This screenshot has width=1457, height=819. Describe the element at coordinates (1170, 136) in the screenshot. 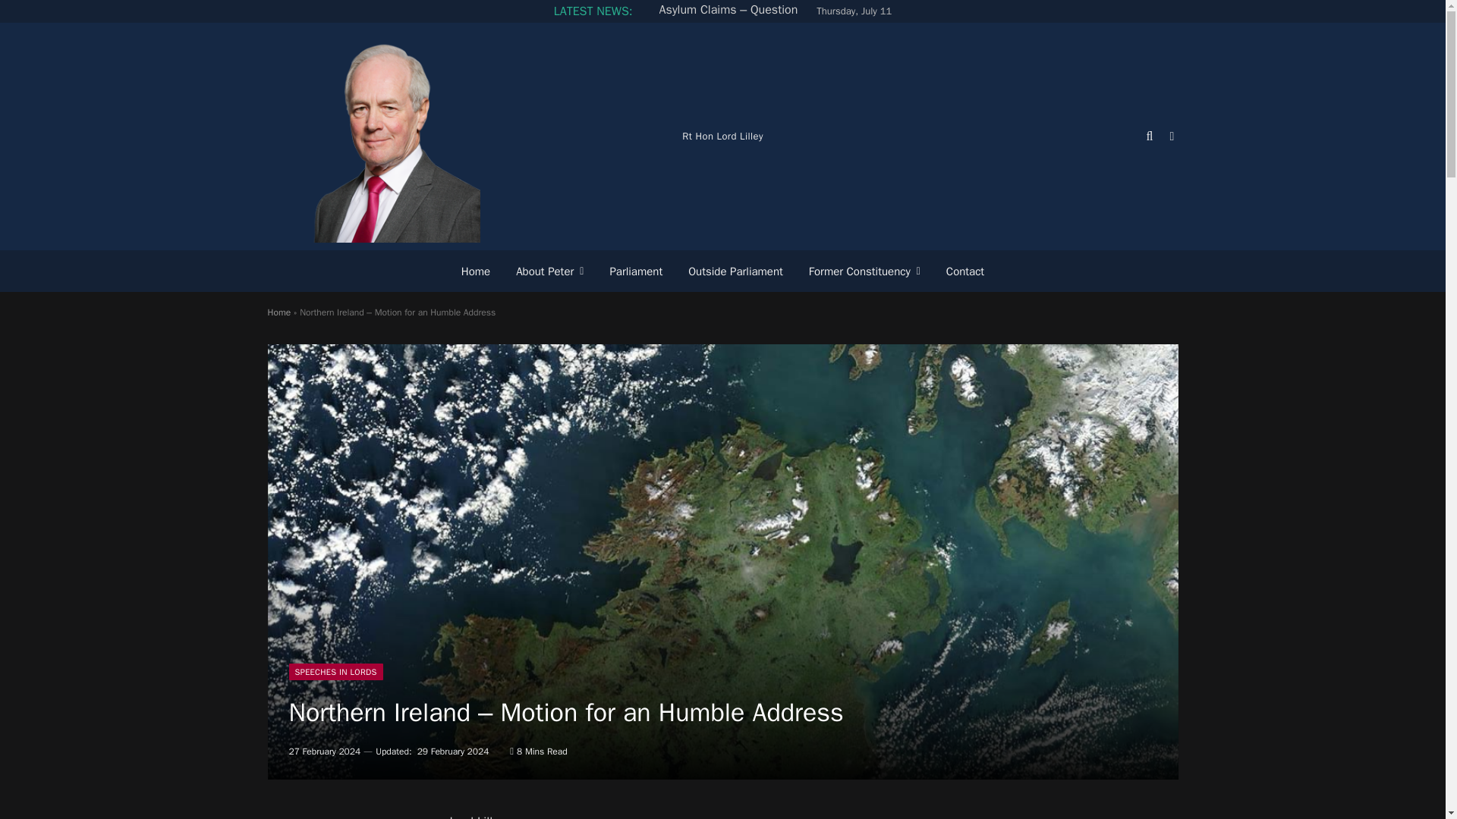

I see `Switch to Light Design.` at that location.